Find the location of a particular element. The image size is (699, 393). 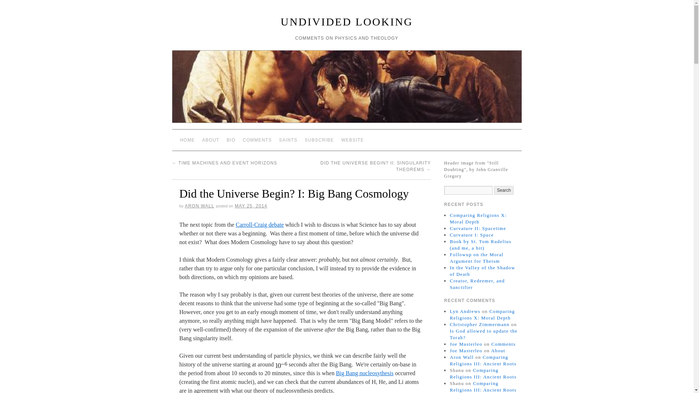

Curvature II: Spacetime is located at coordinates (478, 228).